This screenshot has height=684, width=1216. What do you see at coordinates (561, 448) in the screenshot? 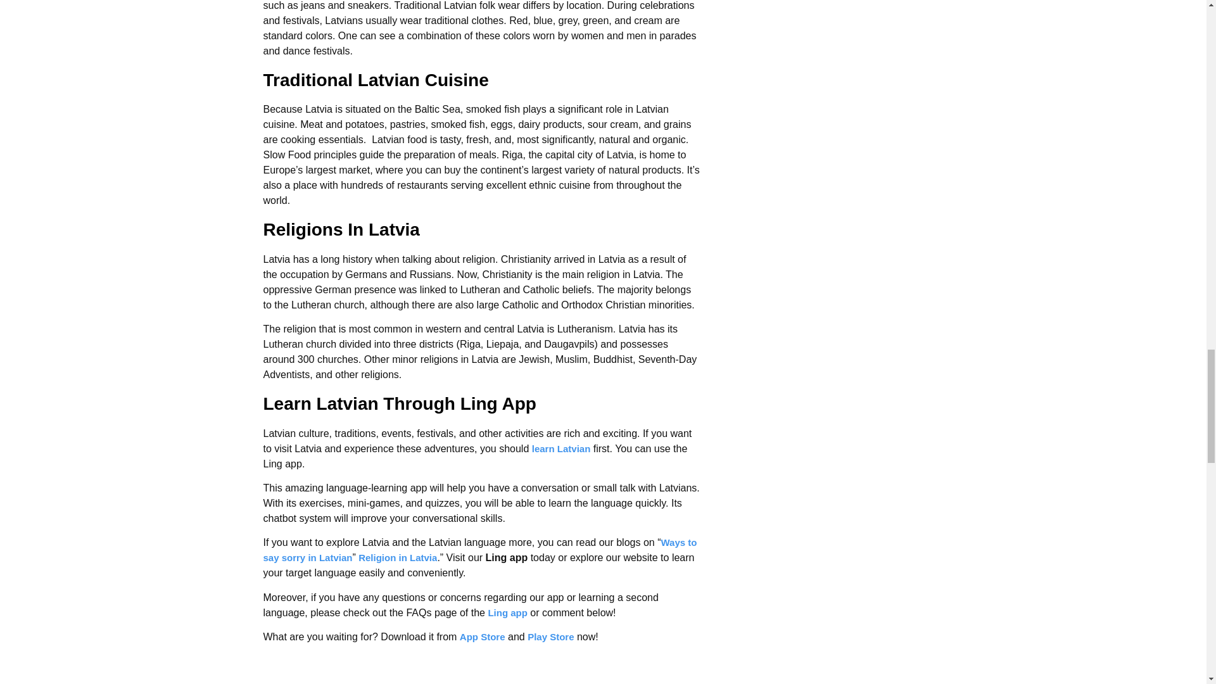
I see `learn Latvian` at bounding box center [561, 448].